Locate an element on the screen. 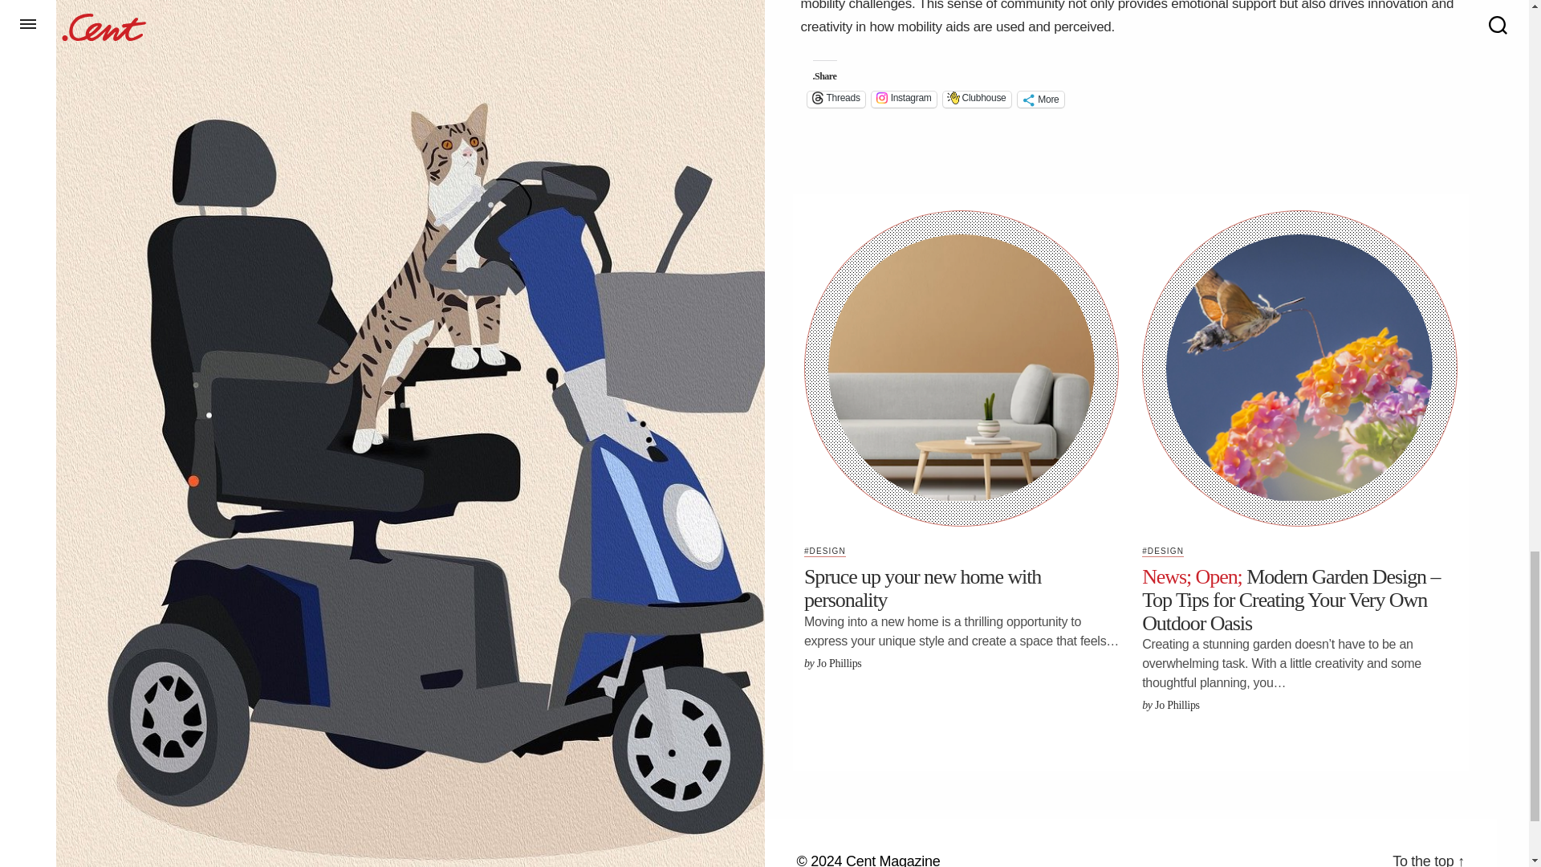  Author Profile is located at coordinates (1177, 705).